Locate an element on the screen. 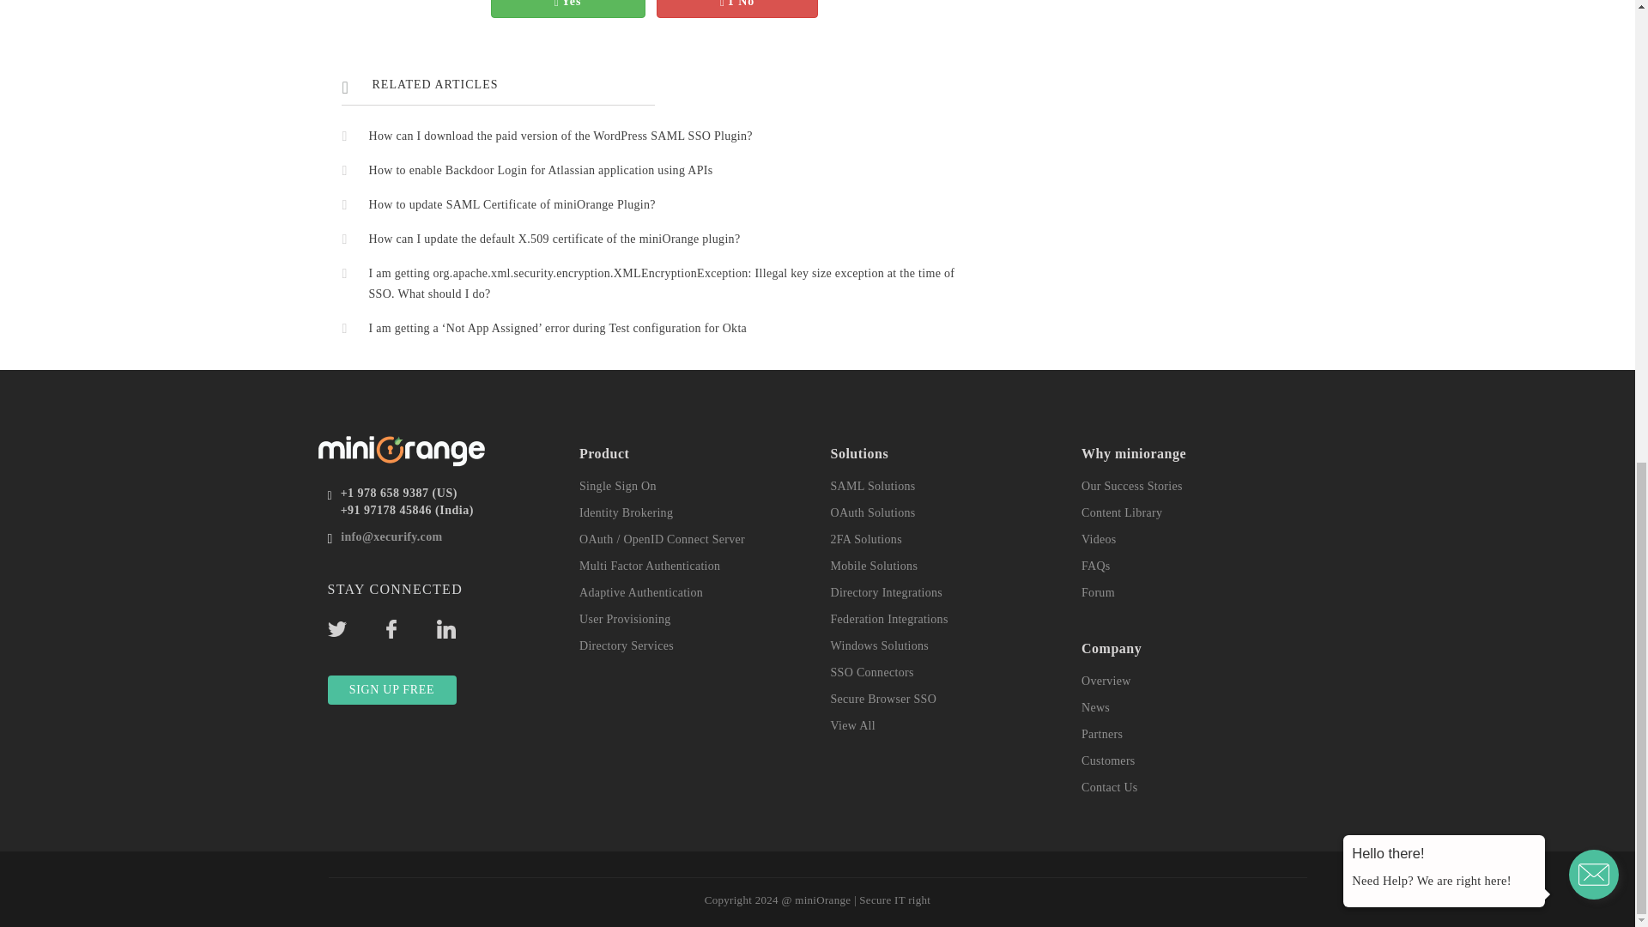  Yes is located at coordinates (568, 3).